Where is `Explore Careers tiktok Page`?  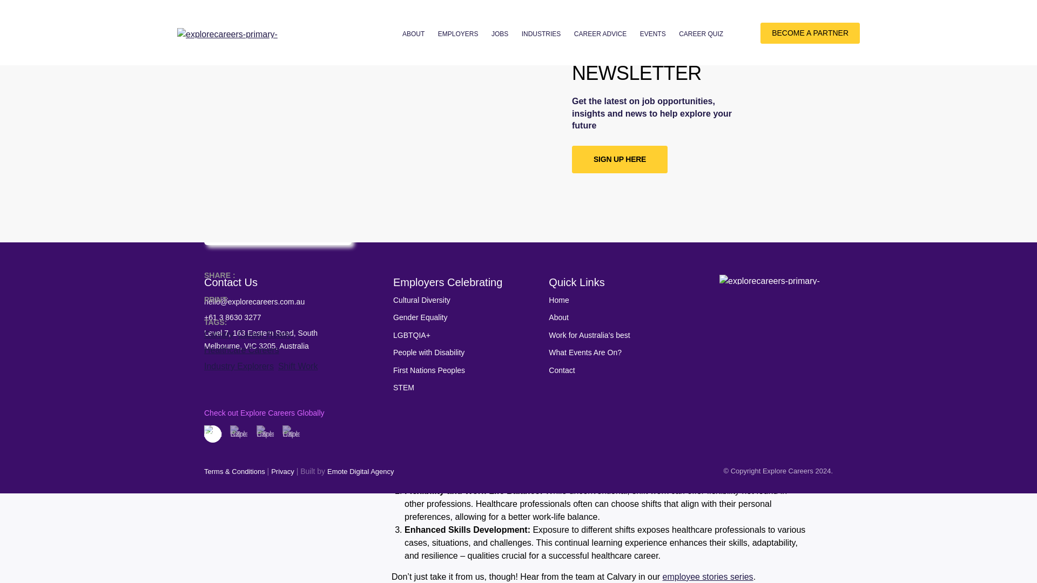
Explore Careers tiktok Page is located at coordinates (255, 379).